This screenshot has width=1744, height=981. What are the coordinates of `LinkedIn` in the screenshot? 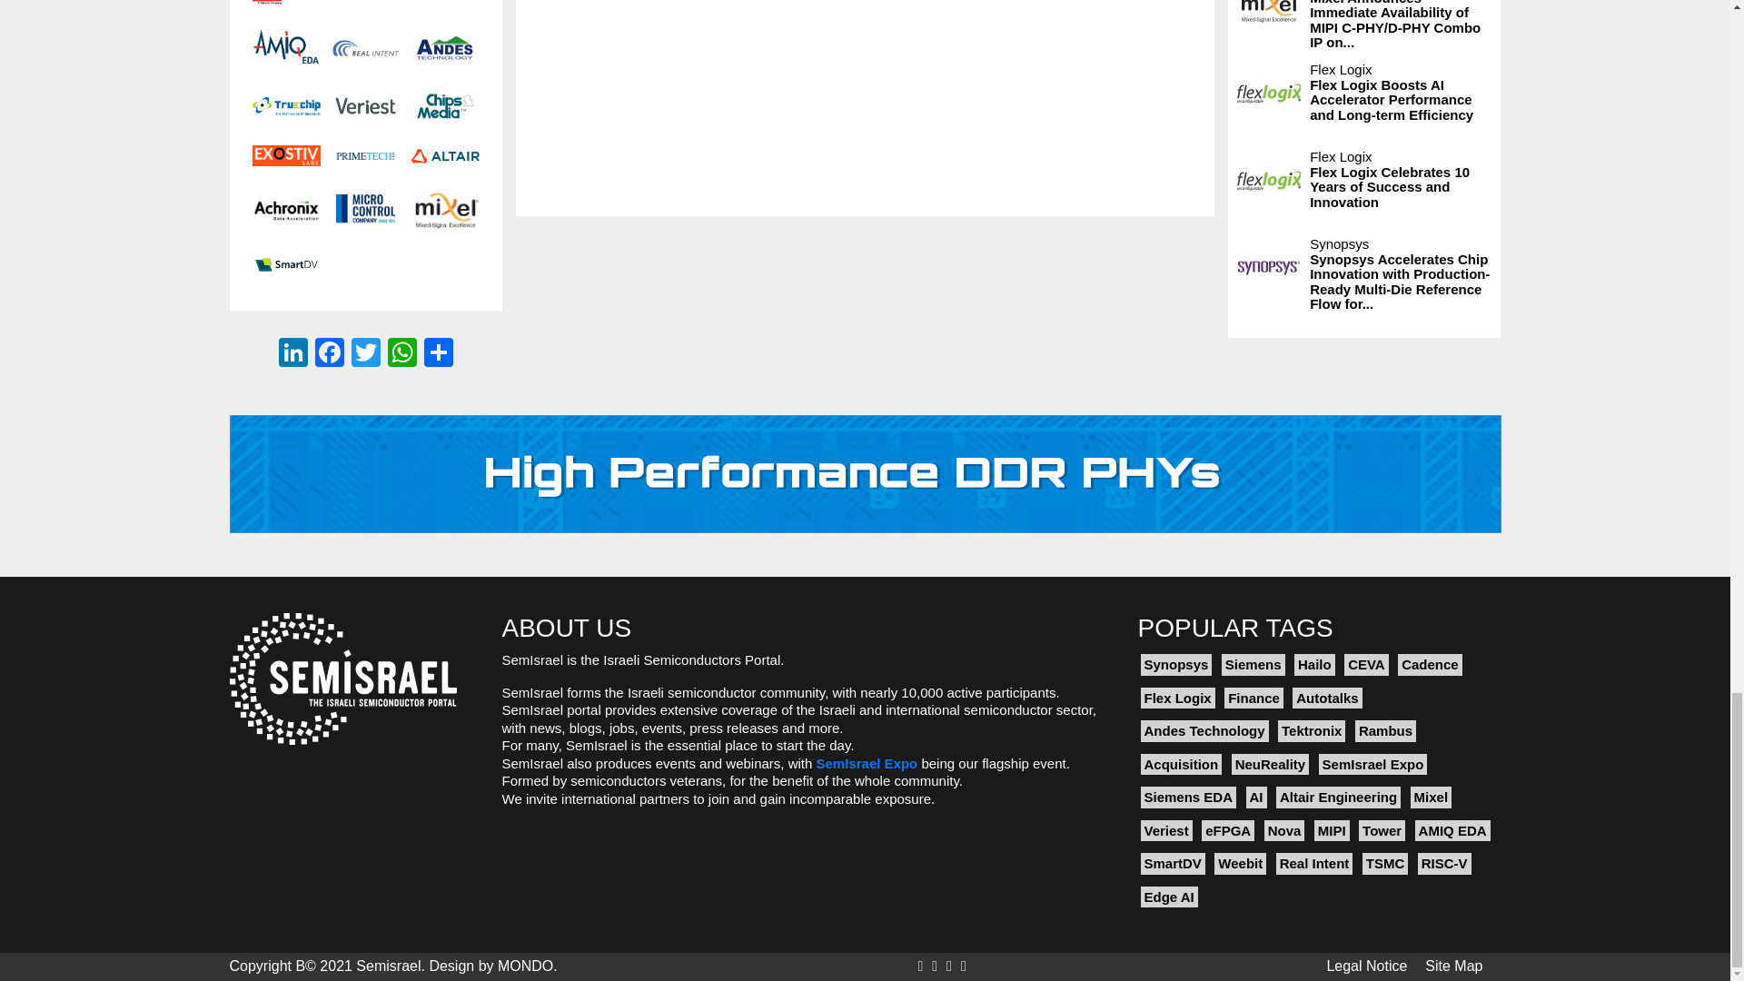 It's located at (293, 354).